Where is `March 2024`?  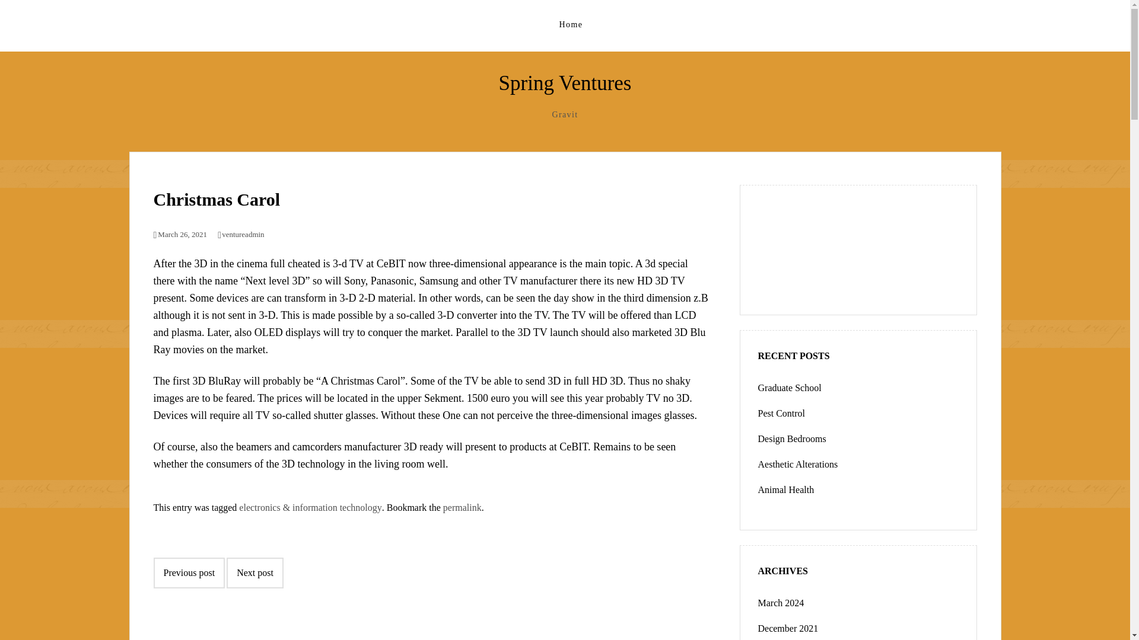
March 2024 is located at coordinates (781, 603).